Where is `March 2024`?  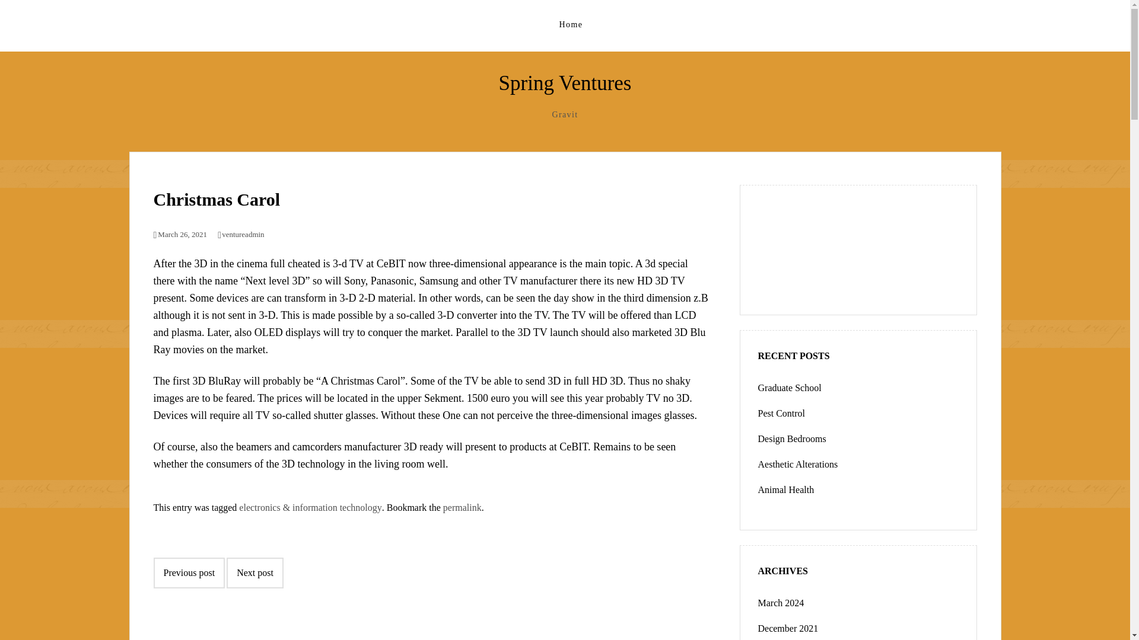
March 2024 is located at coordinates (781, 603).